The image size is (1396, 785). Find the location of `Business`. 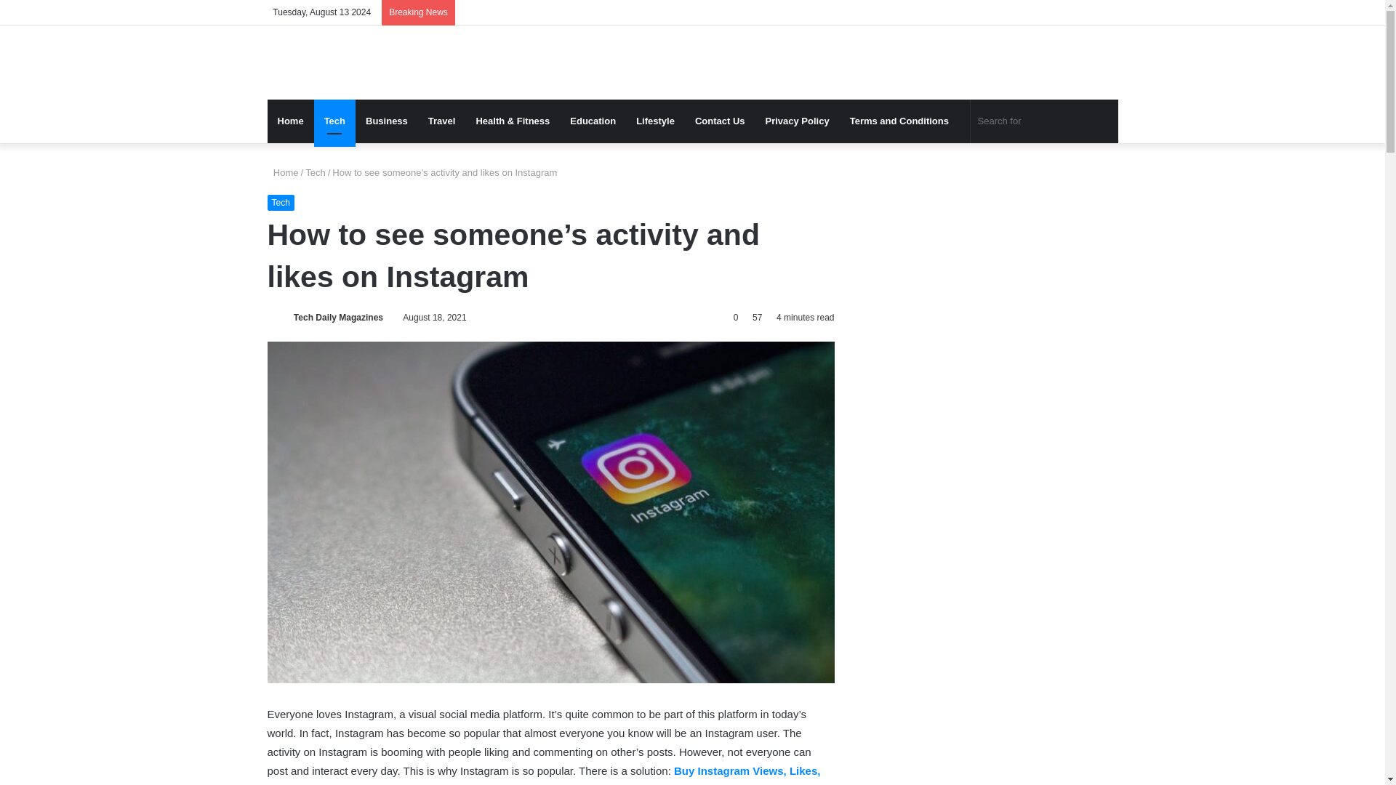

Business is located at coordinates (387, 121).